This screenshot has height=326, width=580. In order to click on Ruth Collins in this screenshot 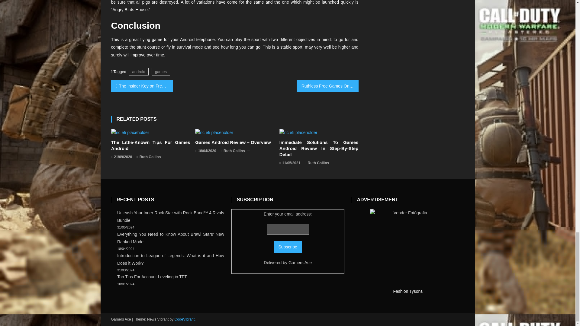, I will do `click(150, 157)`.